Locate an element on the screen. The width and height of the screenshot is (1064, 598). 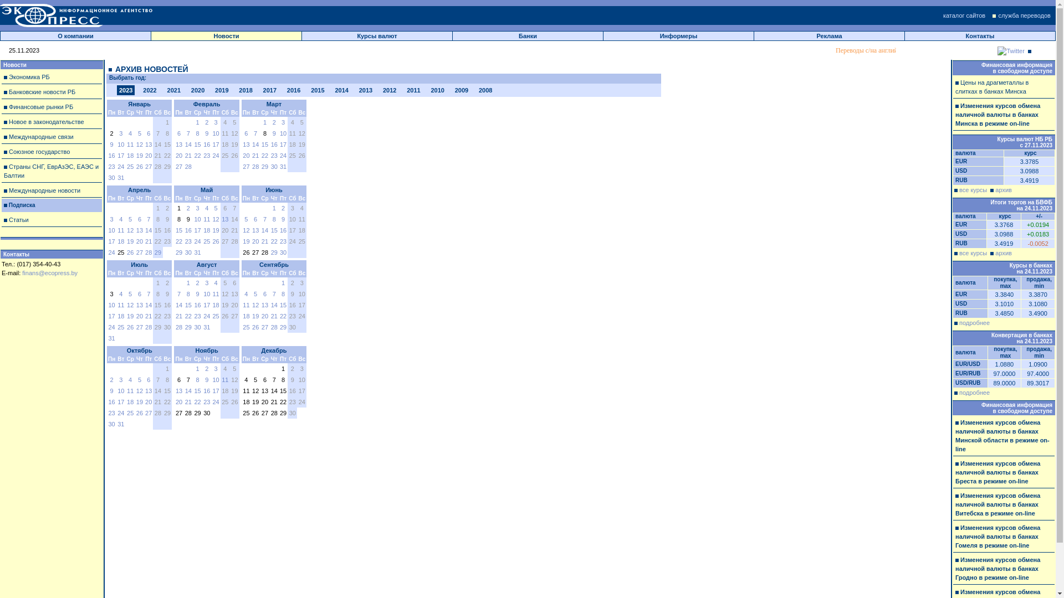
25 is located at coordinates (216, 316).